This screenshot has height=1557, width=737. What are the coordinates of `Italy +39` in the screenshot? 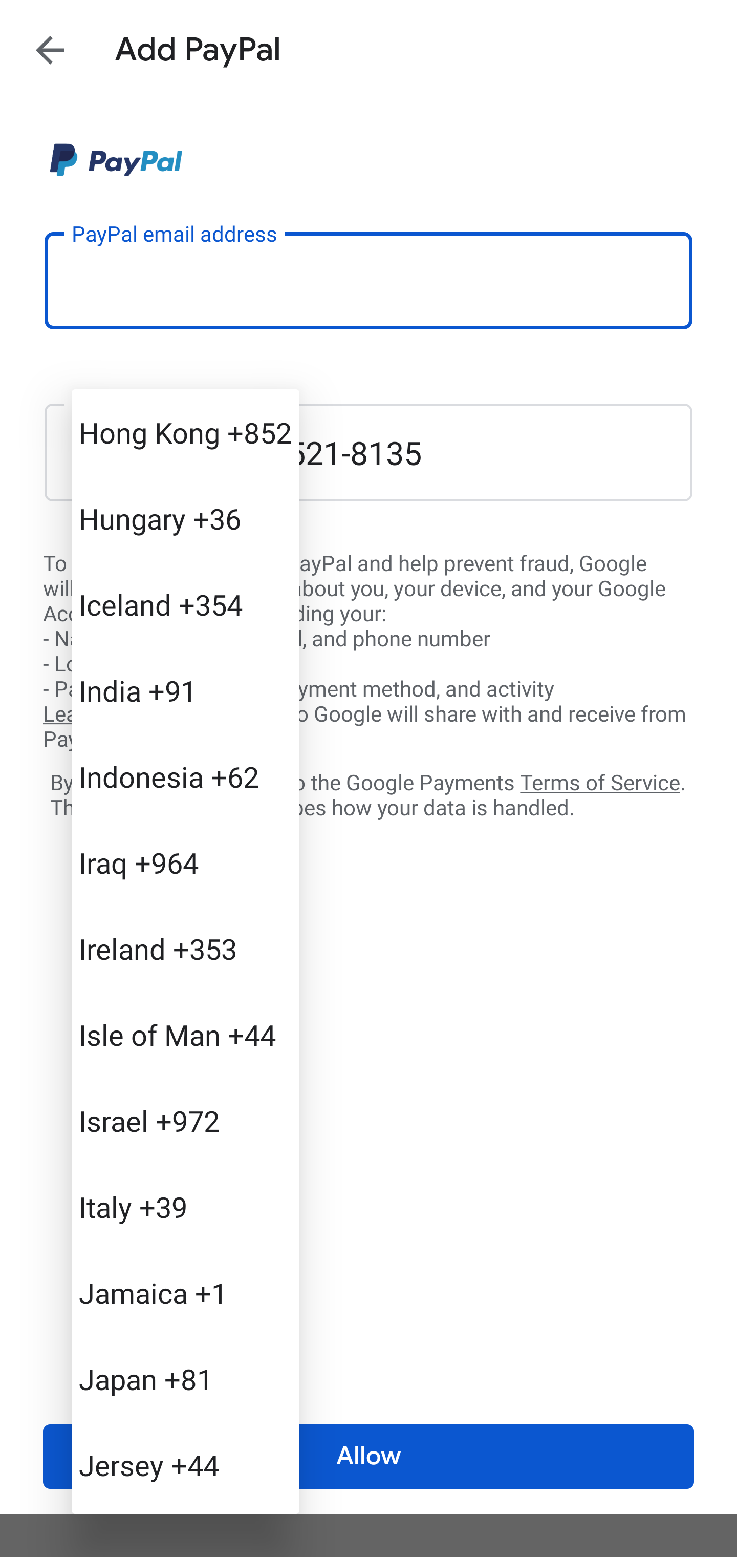 It's located at (185, 1207).